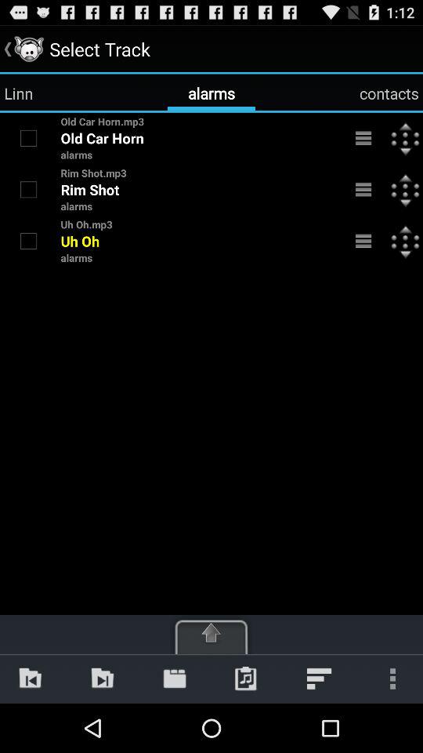 The image size is (423, 753). I want to click on click on the icon next to the menu bar on the first text, so click(405, 138).